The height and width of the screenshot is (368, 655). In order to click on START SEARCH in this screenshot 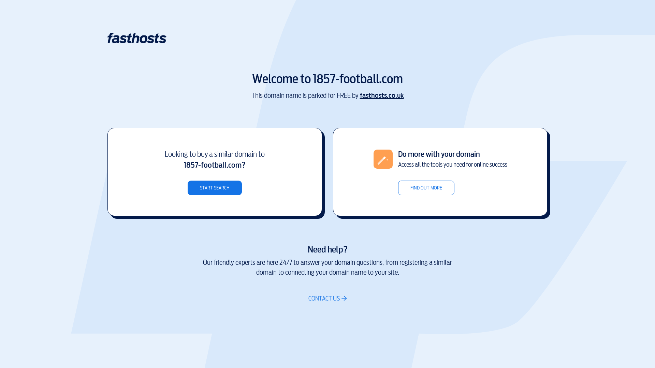, I will do `click(215, 188)`.